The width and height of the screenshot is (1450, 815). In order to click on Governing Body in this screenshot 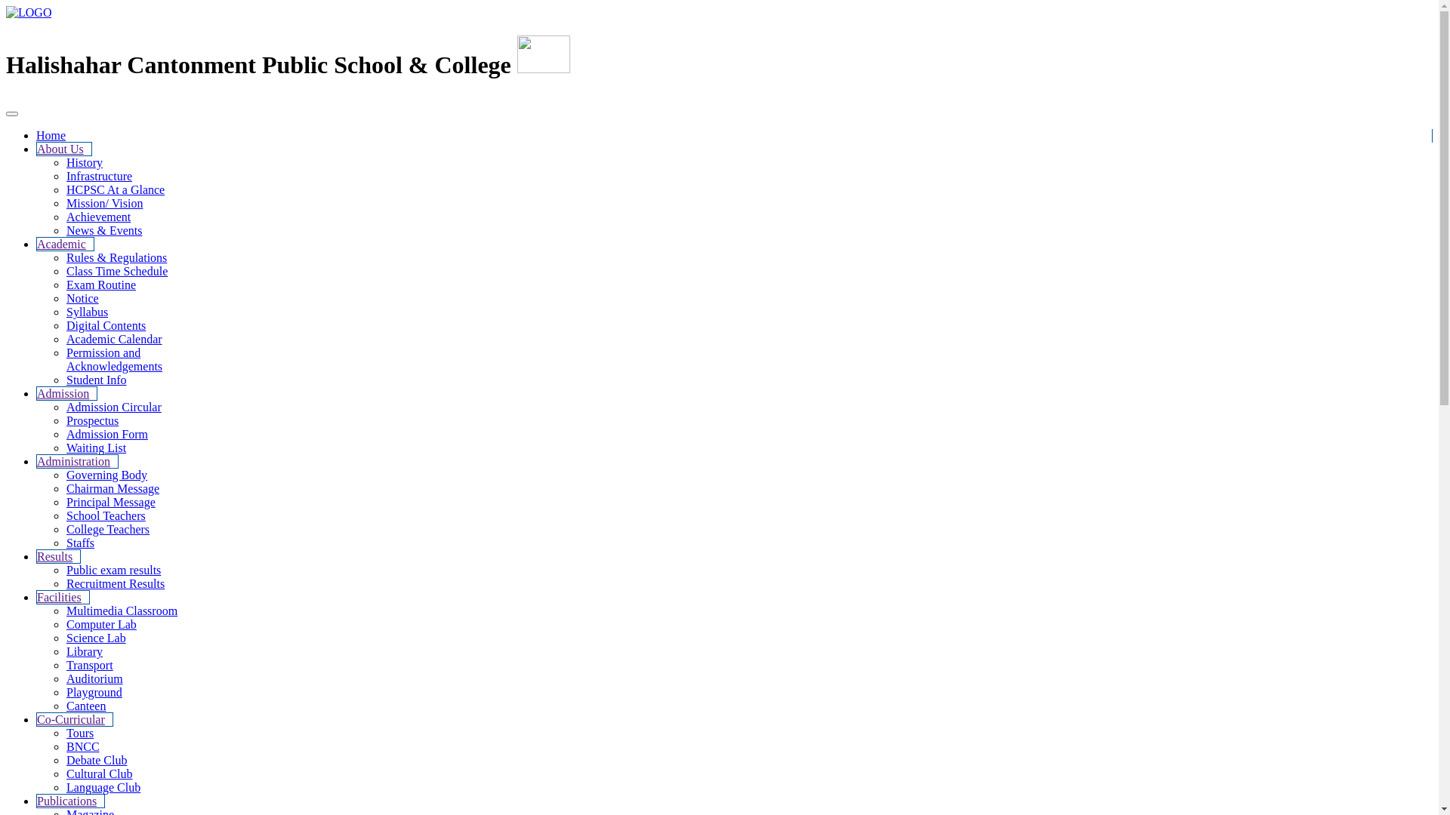, I will do `click(107, 475)`.